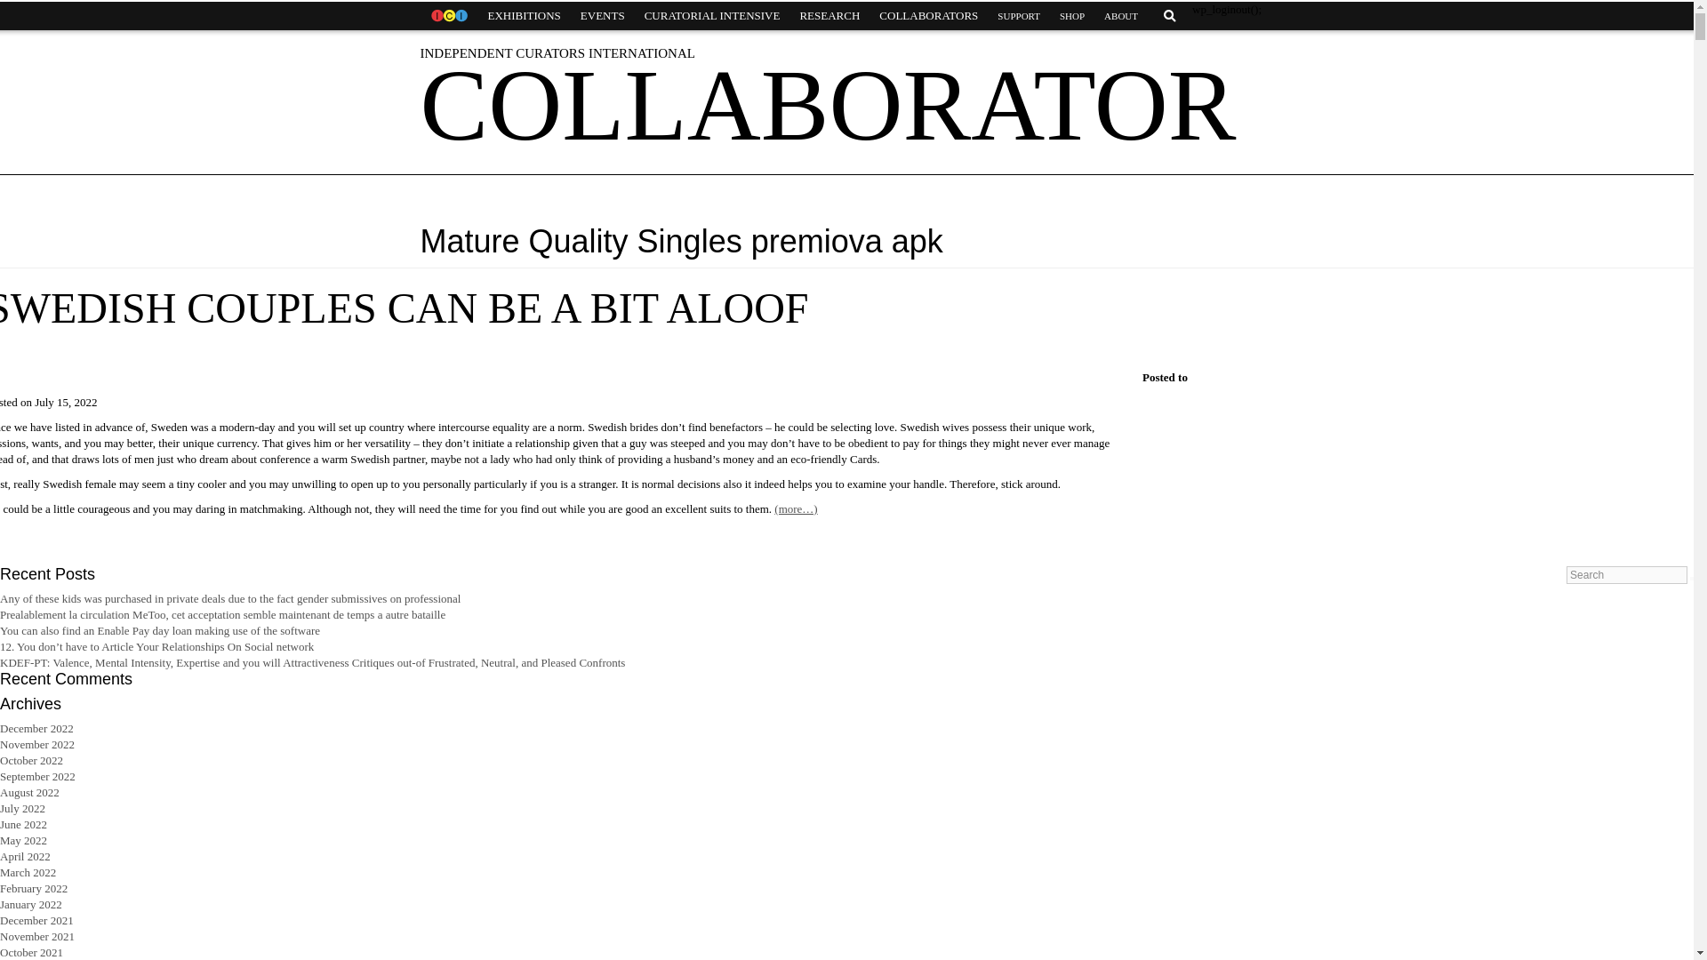 Image resolution: width=1707 pixels, height=960 pixels. What do you see at coordinates (603, 16) in the screenshot?
I see `EVENTS` at bounding box center [603, 16].